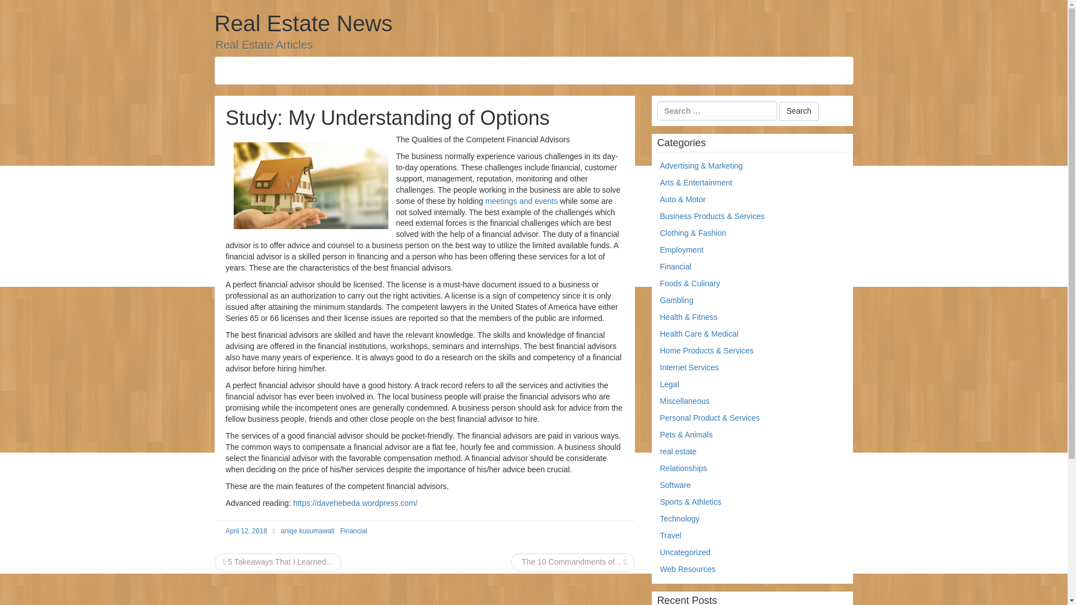 Image resolution: width=1076 pixels, height=605 pixels. I want to click on Search, so click(798, 111).